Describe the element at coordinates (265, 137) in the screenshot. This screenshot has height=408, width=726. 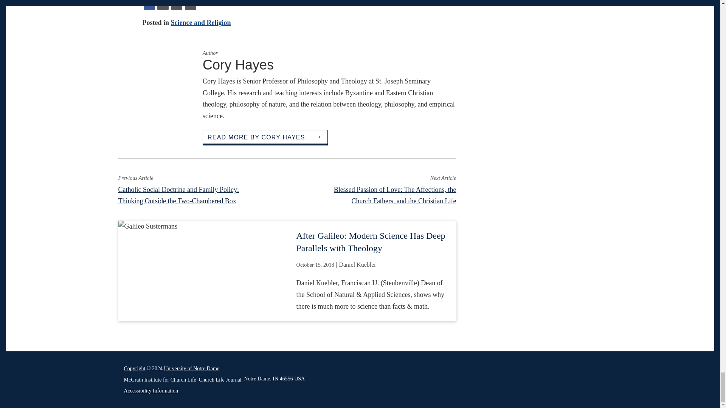
I see `READ MORE BY CORY HAYES` at that location.